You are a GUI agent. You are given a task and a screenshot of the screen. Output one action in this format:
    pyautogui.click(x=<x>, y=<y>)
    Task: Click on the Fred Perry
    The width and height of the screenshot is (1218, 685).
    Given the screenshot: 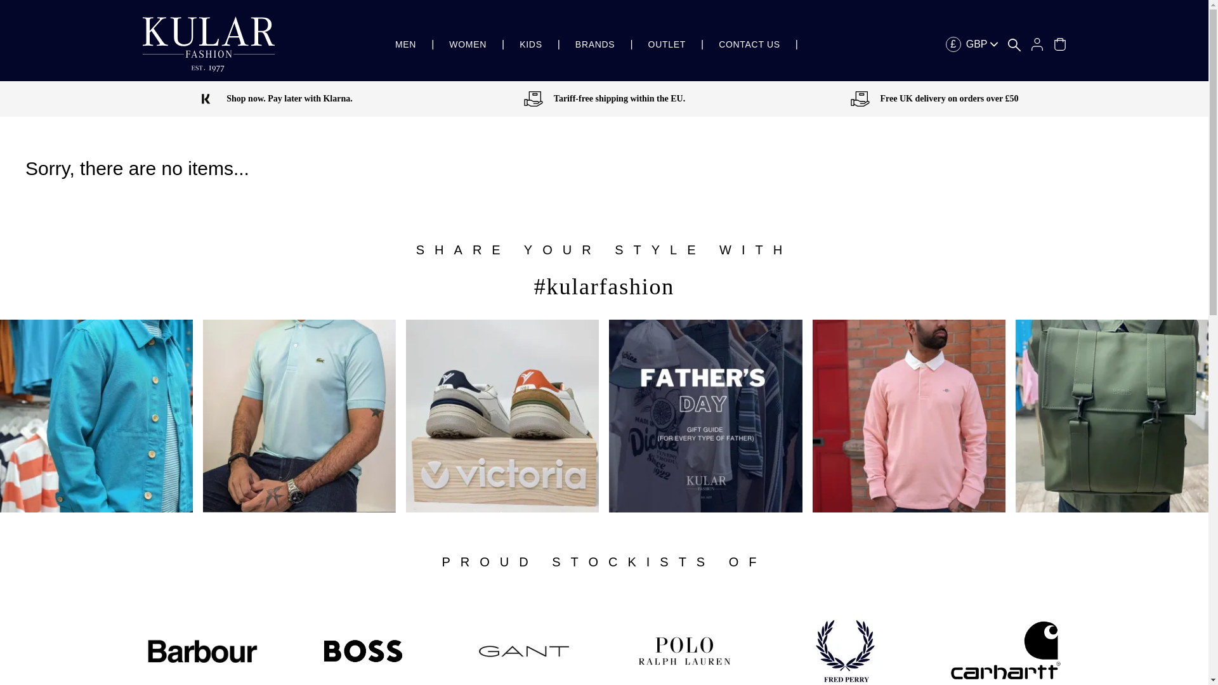 What is the action you would take?
    pyautogui.click(x=845, y=651)
    